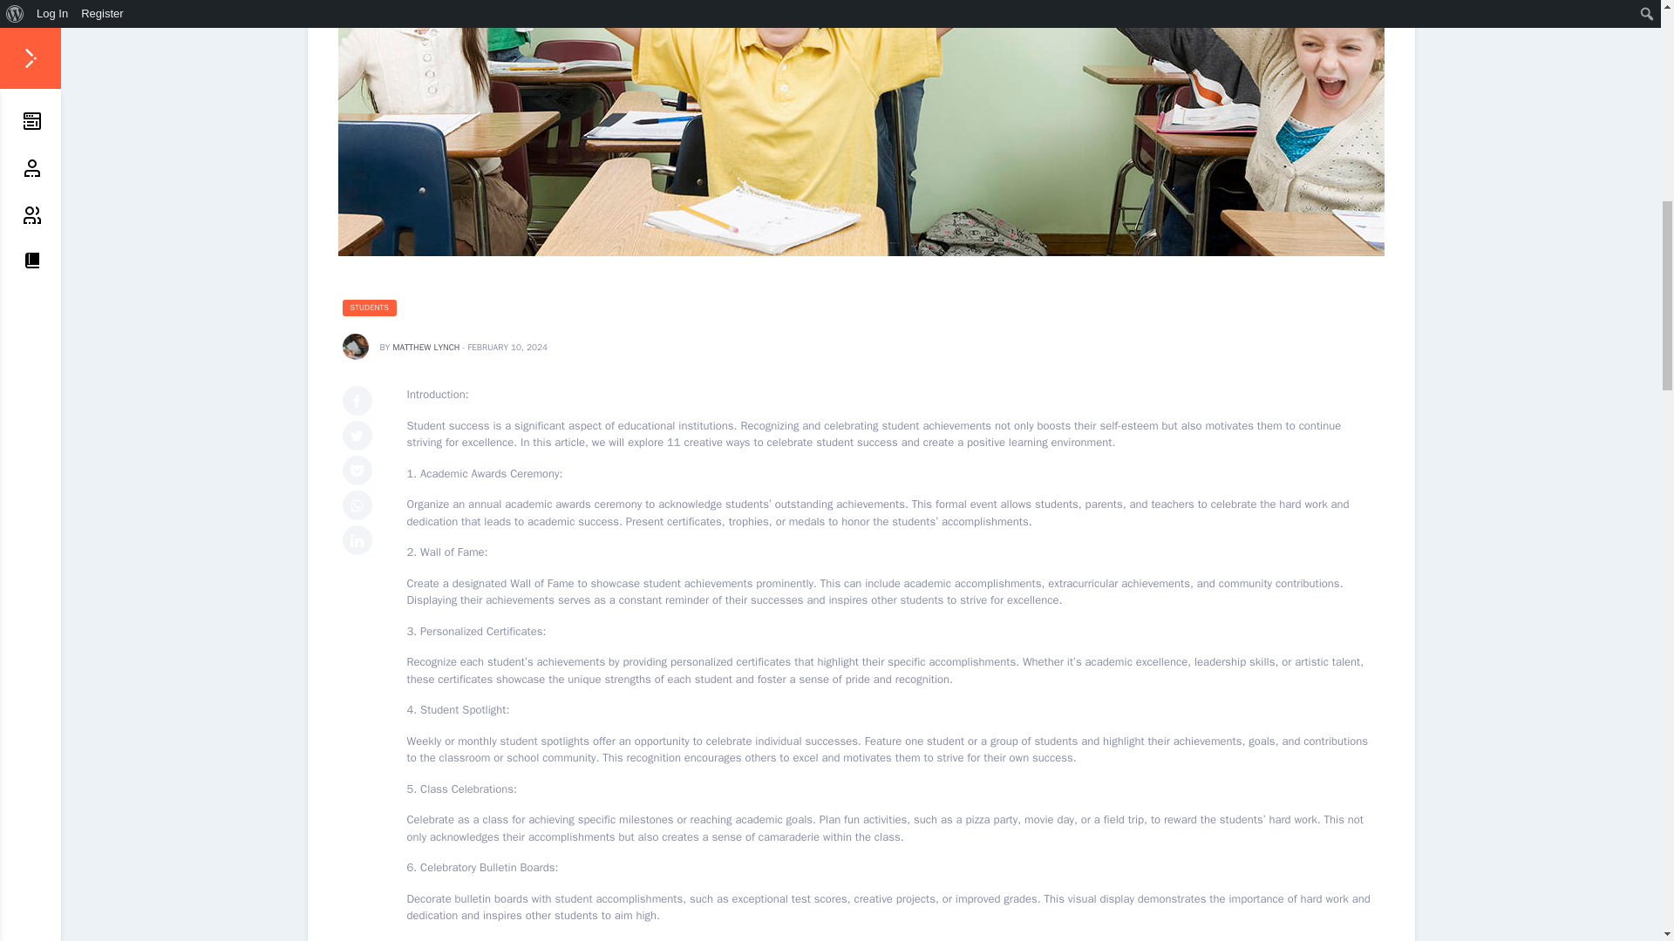 The width and height of the screenshot is (1674, 941). Describe the element at coordinates (425, 347) in the screenshot. I see `MATTHEW LYNCH` at that location.